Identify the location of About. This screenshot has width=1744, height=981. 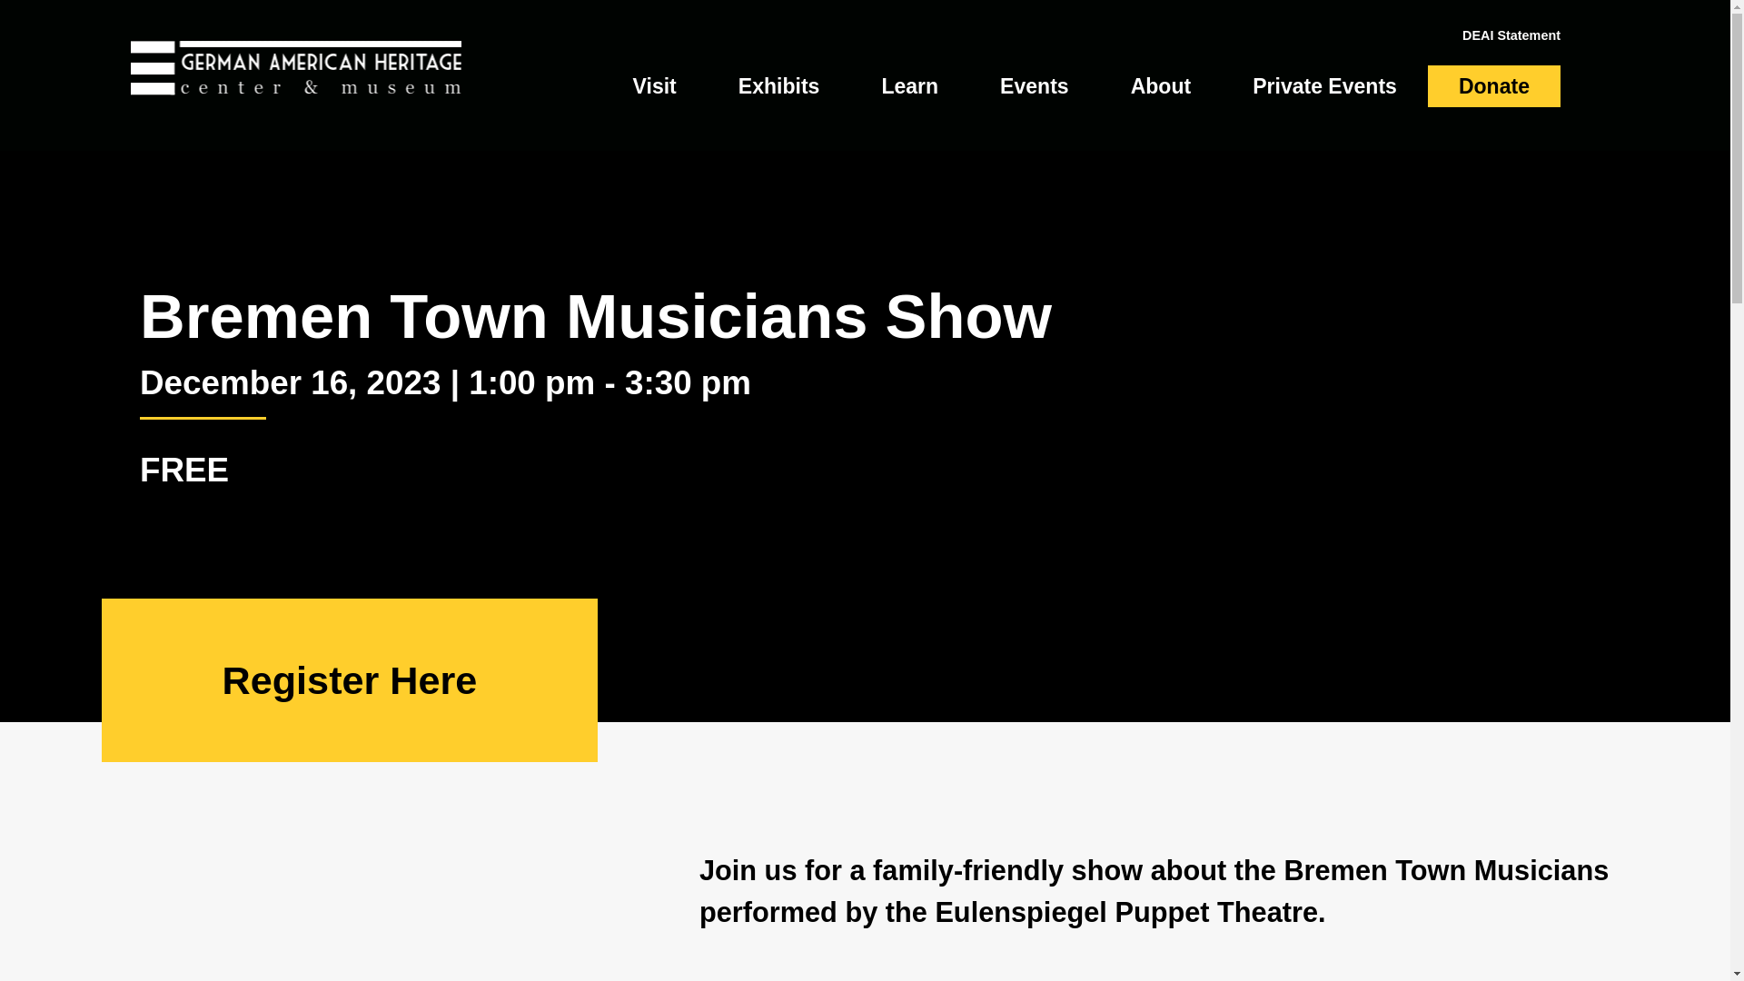
(1161, 85).